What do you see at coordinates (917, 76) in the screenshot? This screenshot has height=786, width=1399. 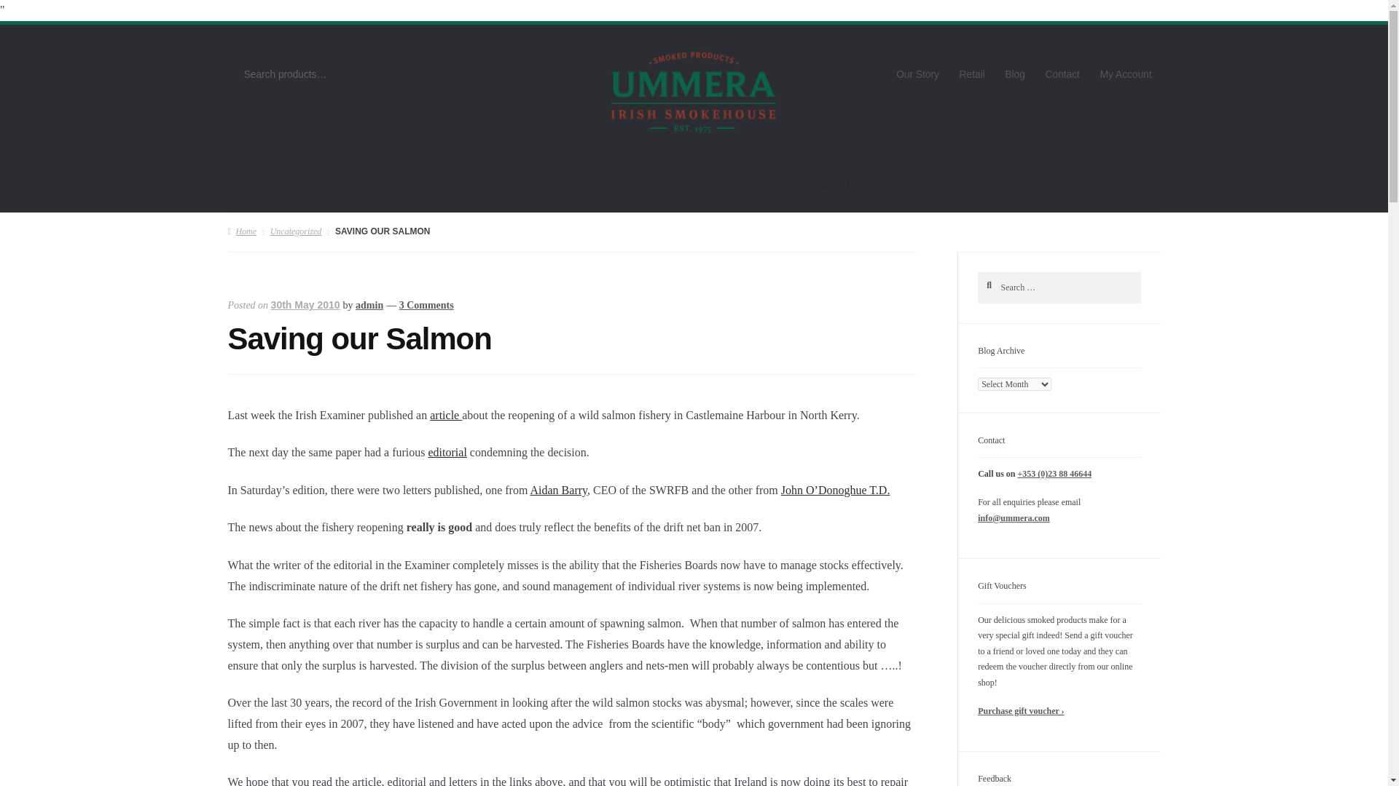 I see `Our Story` at bounding box center [917, 76].